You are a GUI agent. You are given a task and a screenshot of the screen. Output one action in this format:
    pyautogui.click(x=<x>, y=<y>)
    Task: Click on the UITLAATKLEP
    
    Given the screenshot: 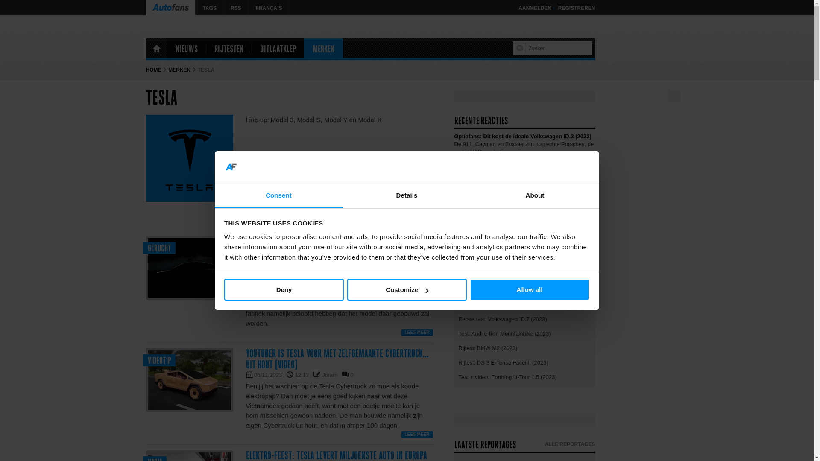 What is the action you would take?
    pyautogui.click(x=278, y=48)
    